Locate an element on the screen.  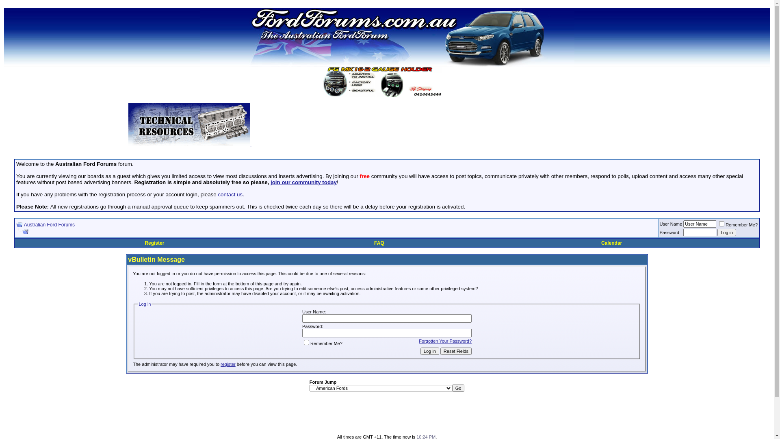
Australian Ford Forums is located at coordinates (50, 225).